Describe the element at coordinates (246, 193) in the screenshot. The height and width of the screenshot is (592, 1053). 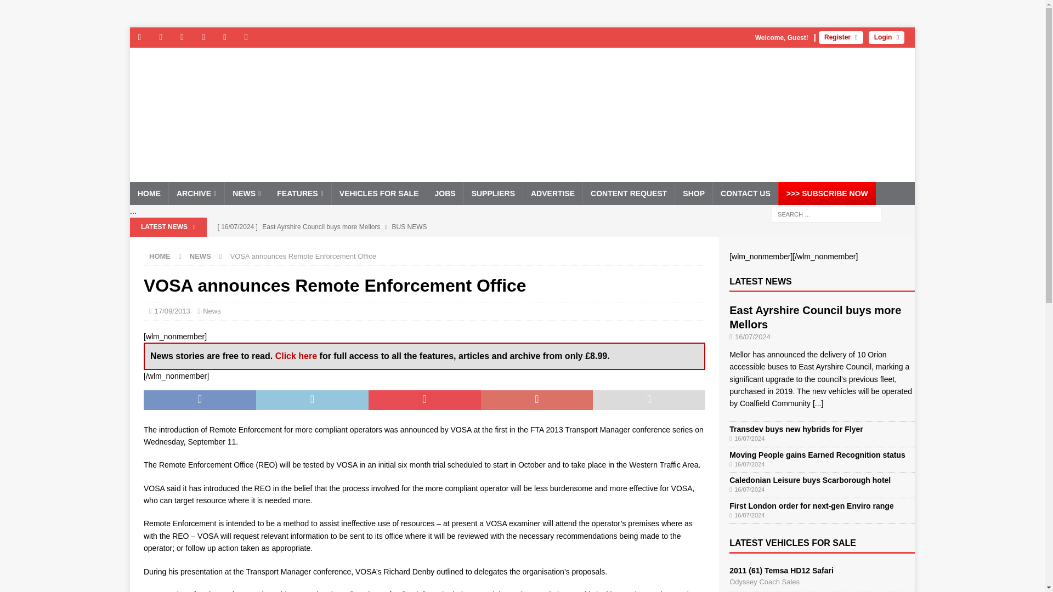
I see `NEWS` at that location.